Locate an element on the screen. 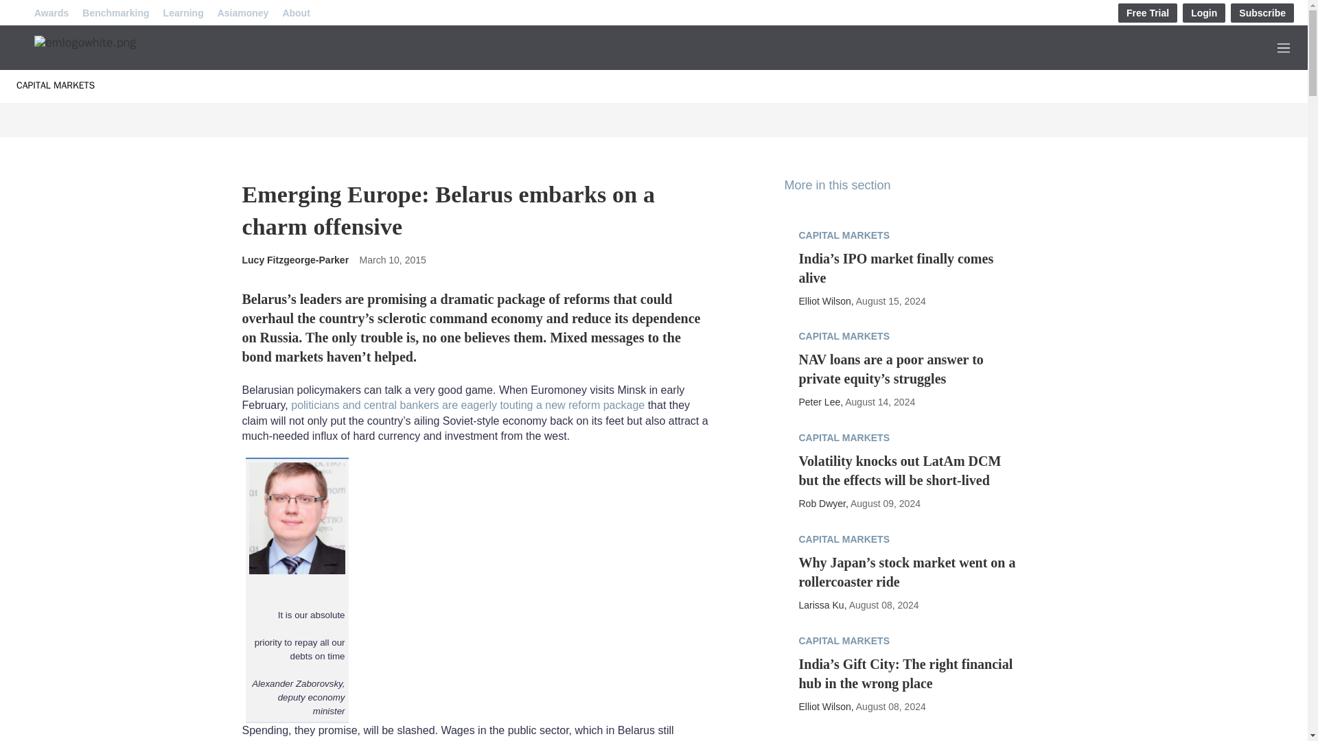 Image resolution: width=1318 pixels, height=741 pixels. Login is located at coordinates (1204, 12).